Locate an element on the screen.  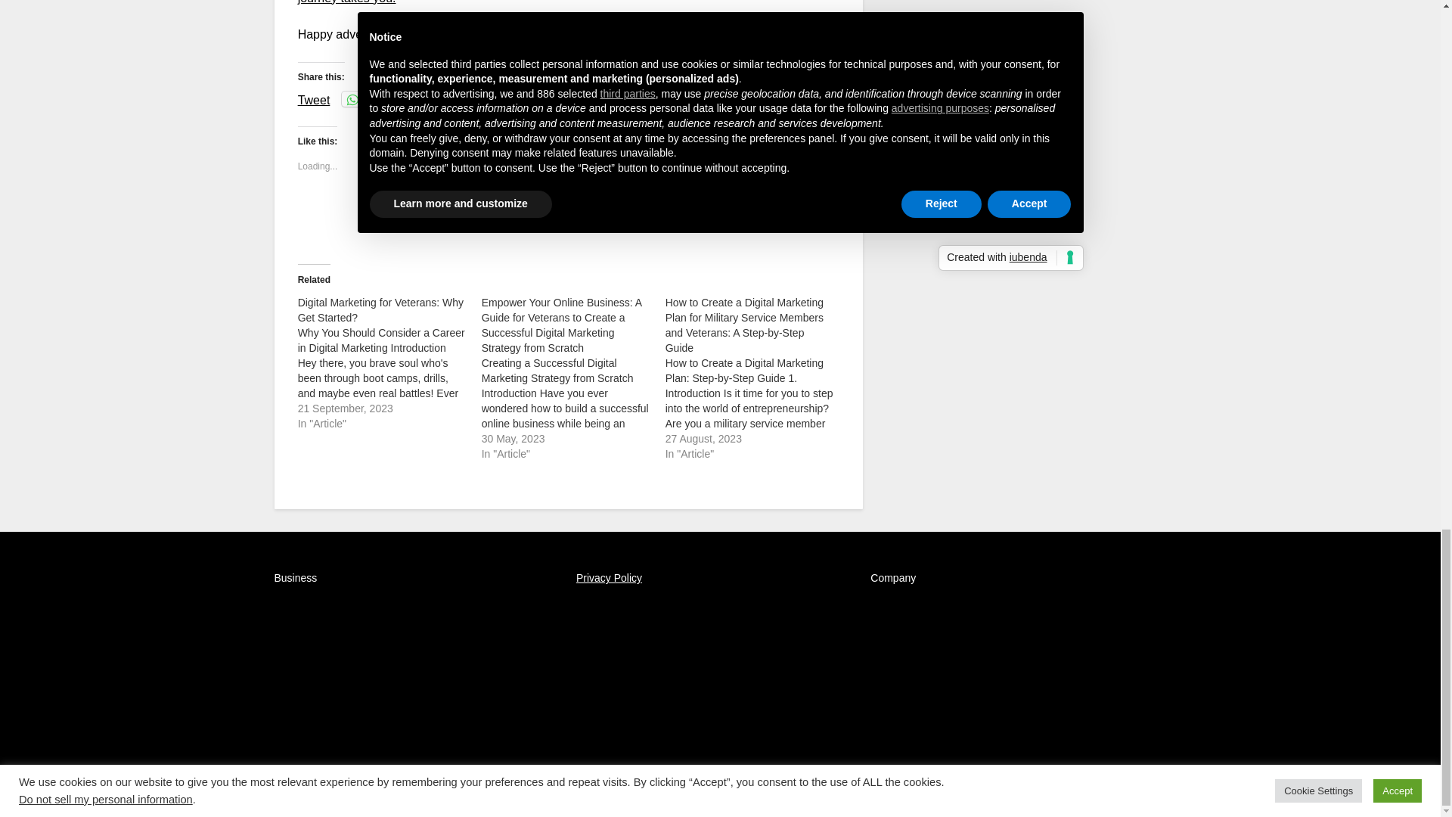
Like or Reblog is located at coordinates (569, 219).